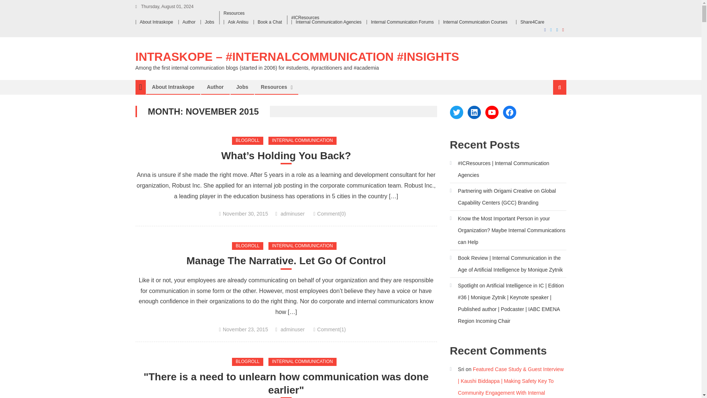 This screenshot has width=707, height=398. Describe the element at coordinates (209, 22) in the screenshot. I see `Jobs` at that location.